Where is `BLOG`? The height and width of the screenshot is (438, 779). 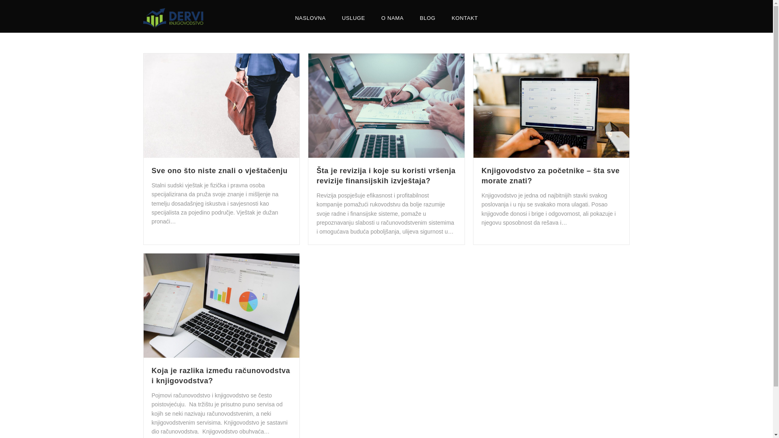
BLOG is located at coordinates (428, 18).